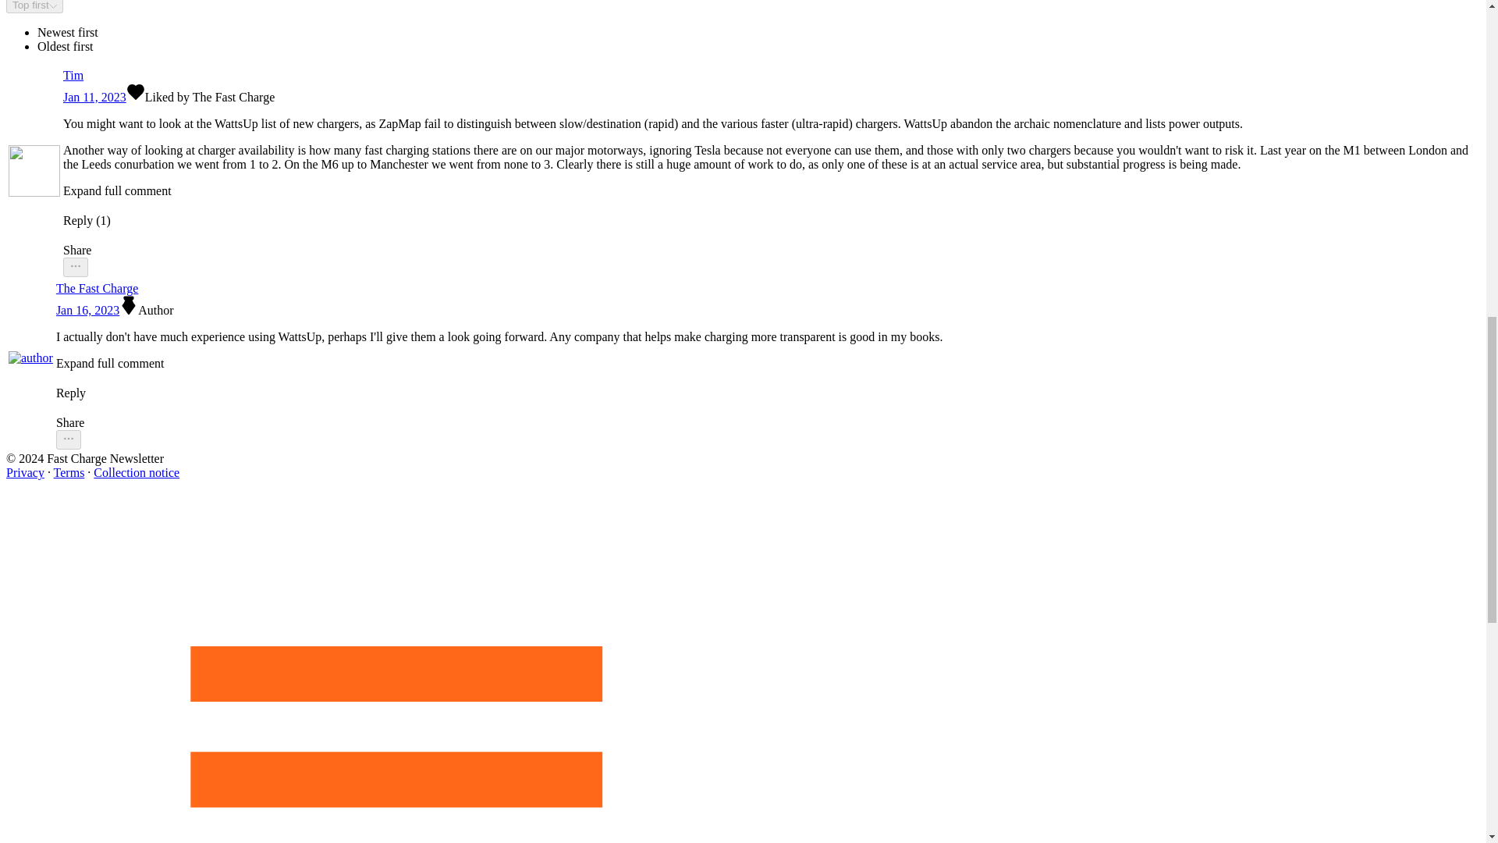 This screenshot has height=843, width=1498. Describe the element at coordinates (25, 473) in the screenshot. I see `Privacy` at that location.